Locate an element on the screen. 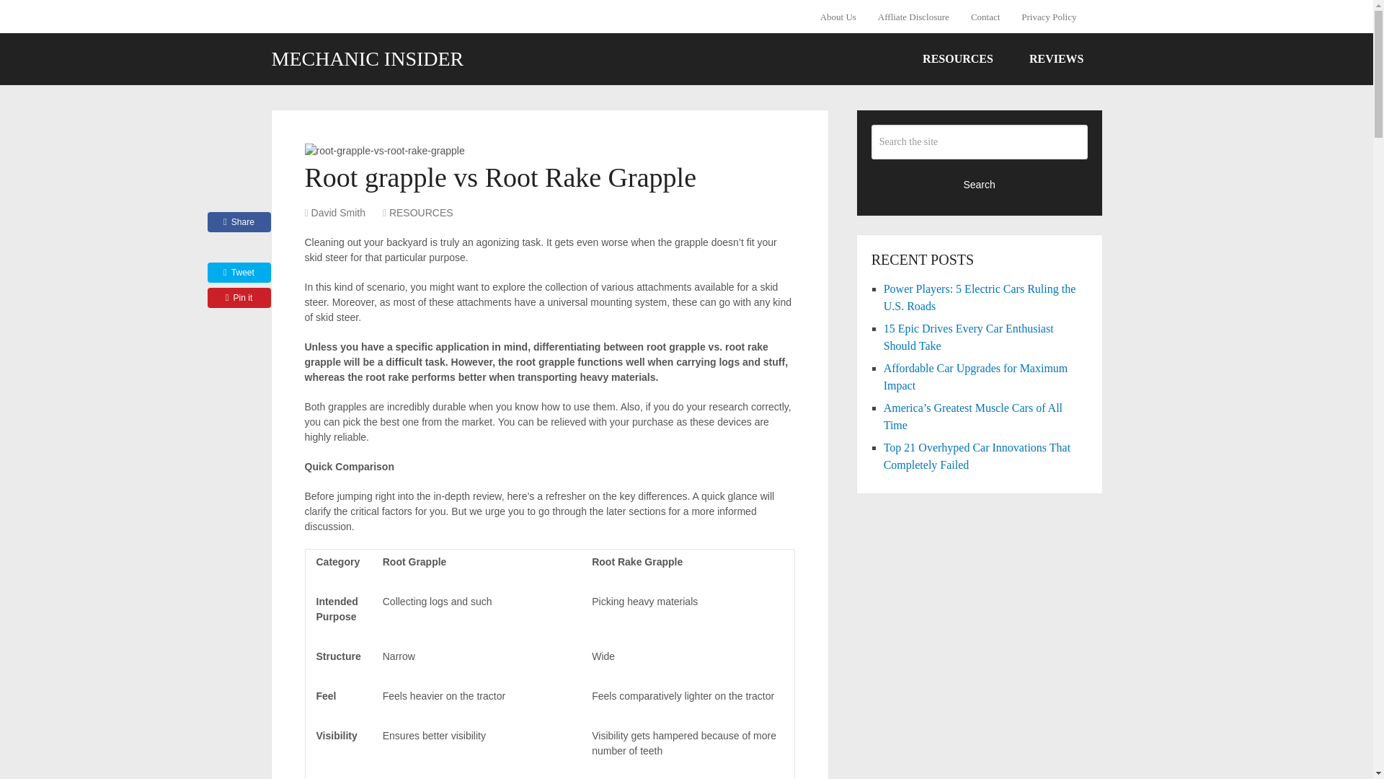  Share is located at coordinates (239, 221).